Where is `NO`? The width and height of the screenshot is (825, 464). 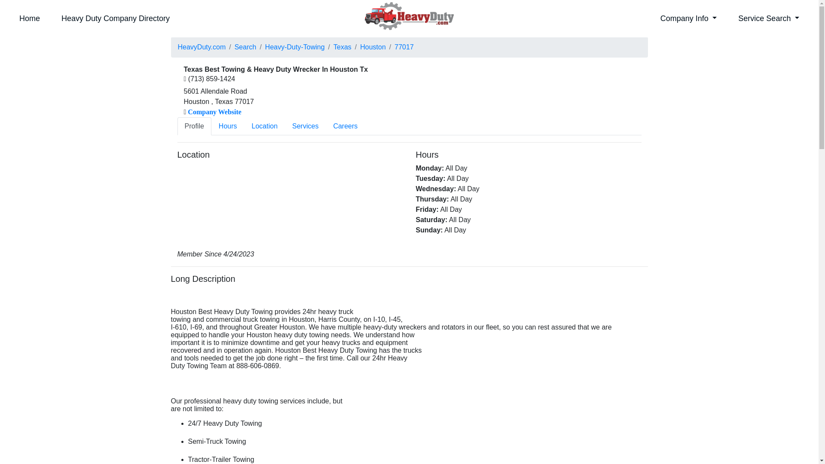 NO is located at coordinates (136, 6).